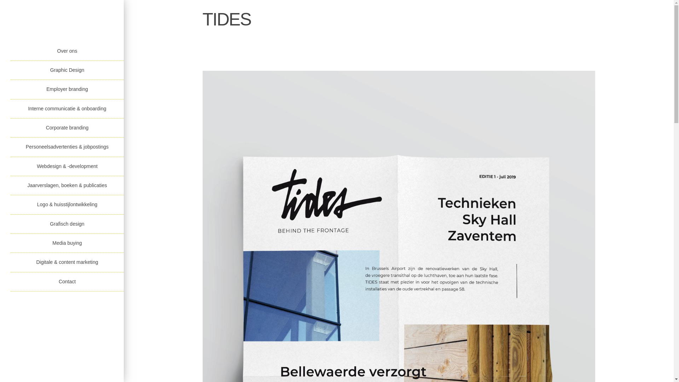  Describe the element at coordinates (67, 205) in the screenshot. I see `Logo & huisstijlontwikkeling` at that location.